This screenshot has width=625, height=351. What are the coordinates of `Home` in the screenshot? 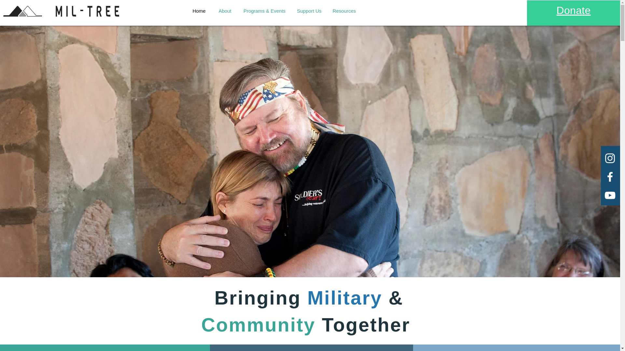 It's located at (199, 11).